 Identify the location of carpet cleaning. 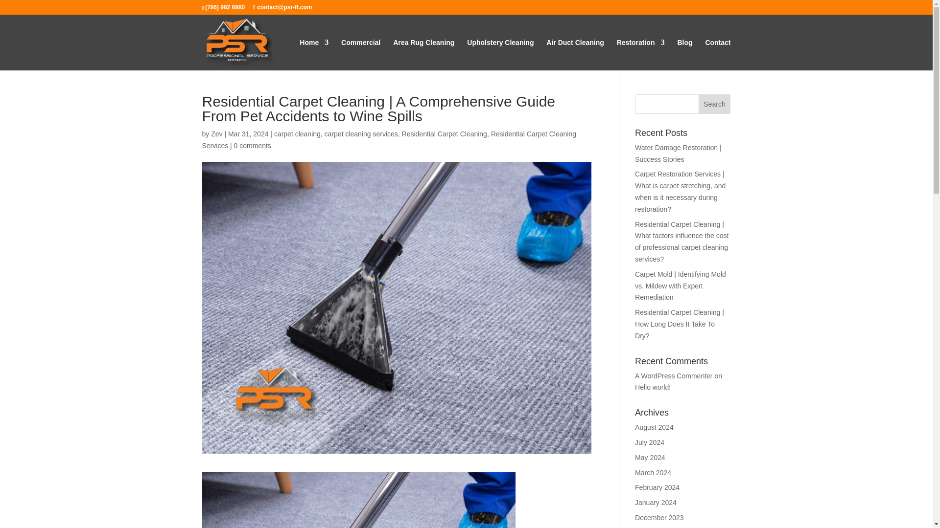
(297, 133).